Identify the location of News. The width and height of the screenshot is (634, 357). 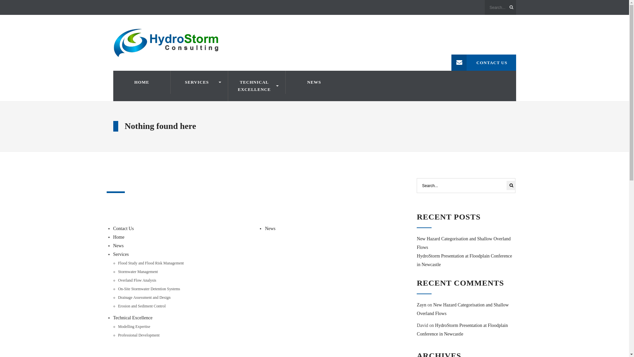
(270, 229).